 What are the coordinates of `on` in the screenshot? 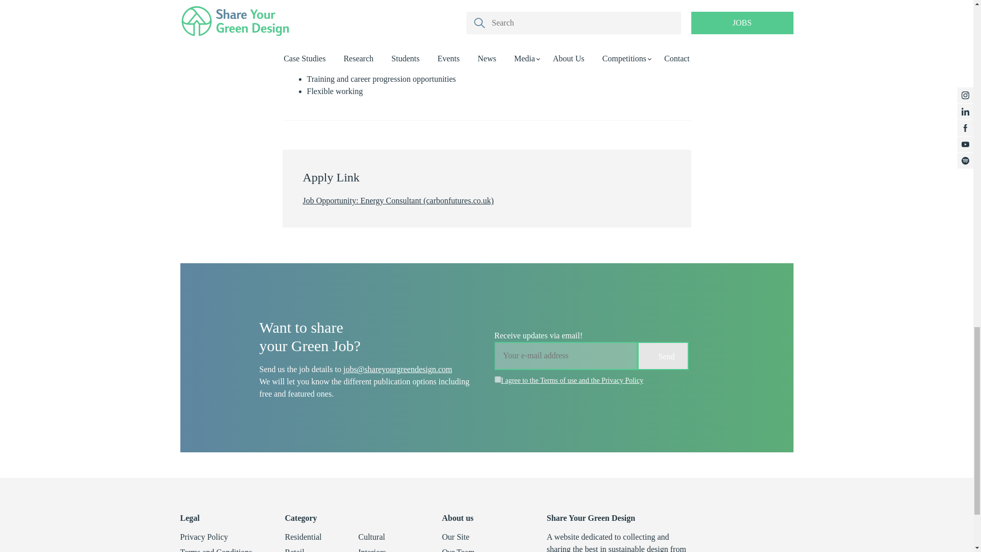 It's located at (498, 379).